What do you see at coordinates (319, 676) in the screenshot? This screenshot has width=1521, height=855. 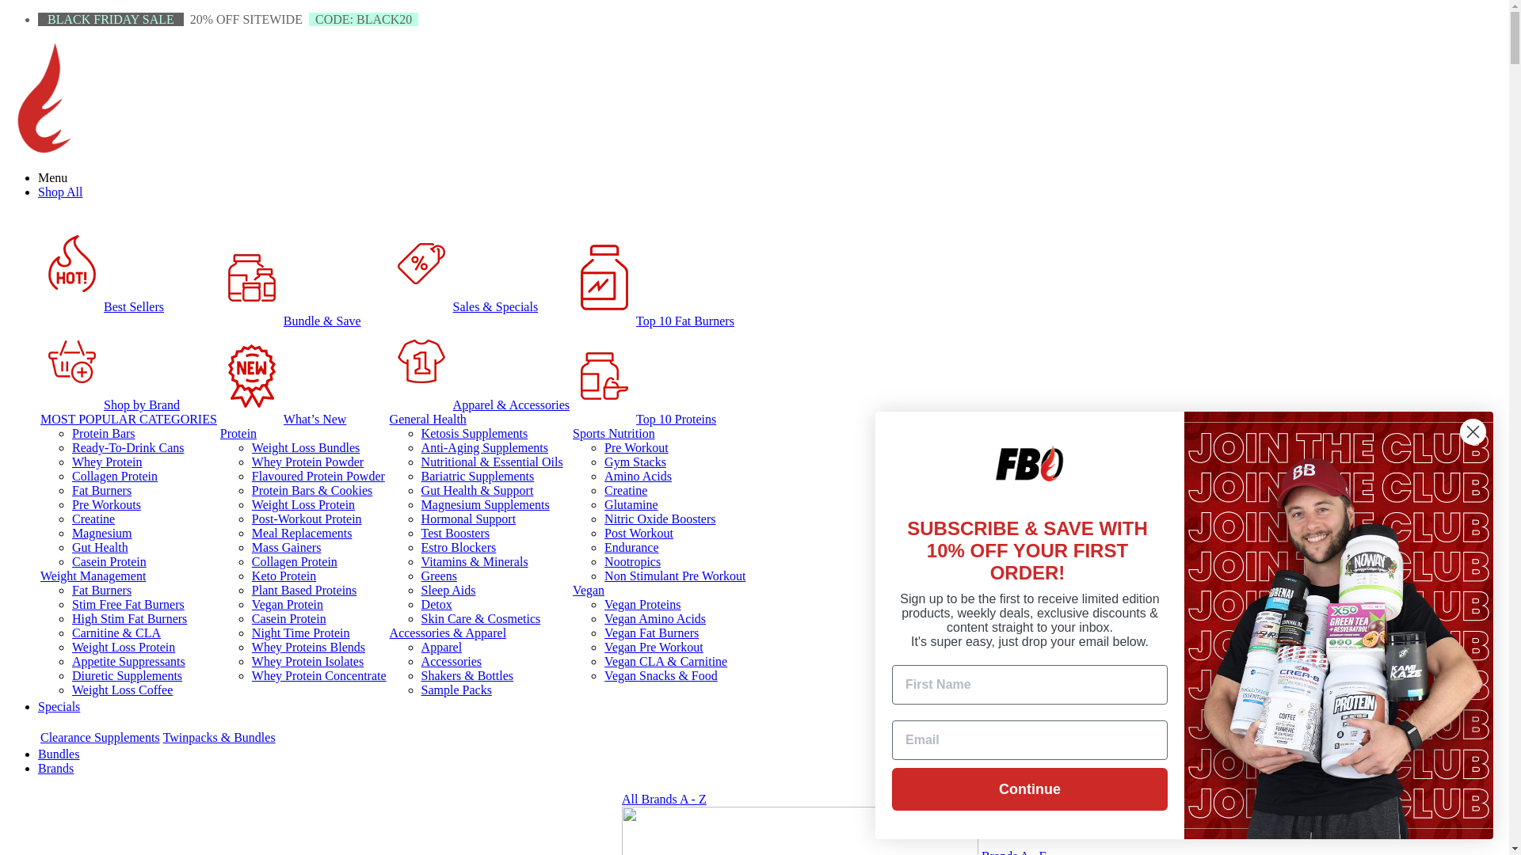 I see `Whey Protein Concentrate` at bounding box center [319, 676].